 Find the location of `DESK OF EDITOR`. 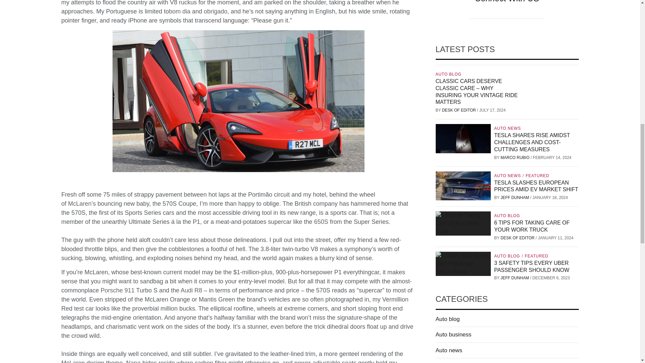

DESK OF EDITOR is located at coordinates (460, 110).